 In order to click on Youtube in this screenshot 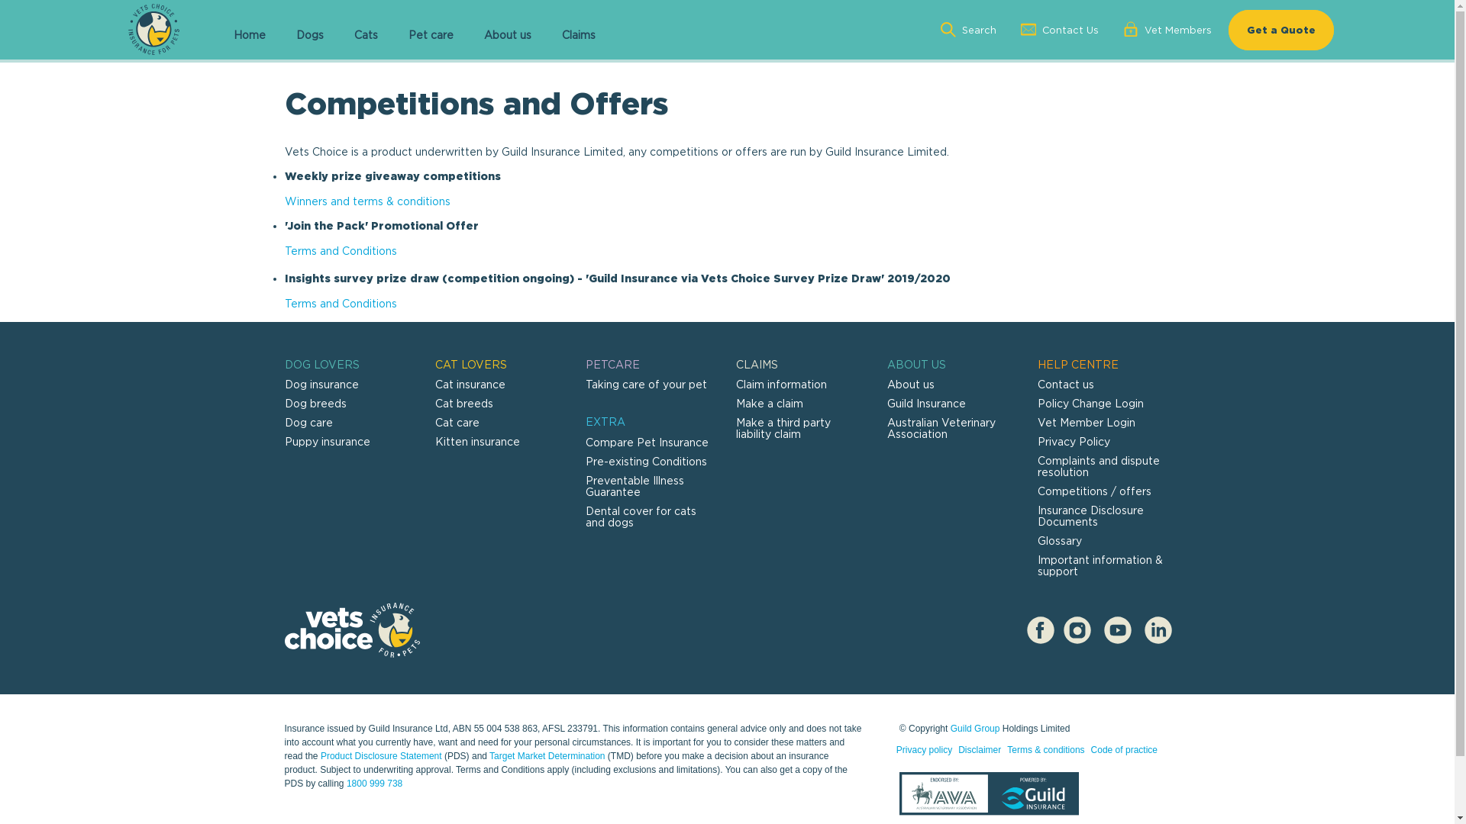, I will do `click(1117, 630)`.